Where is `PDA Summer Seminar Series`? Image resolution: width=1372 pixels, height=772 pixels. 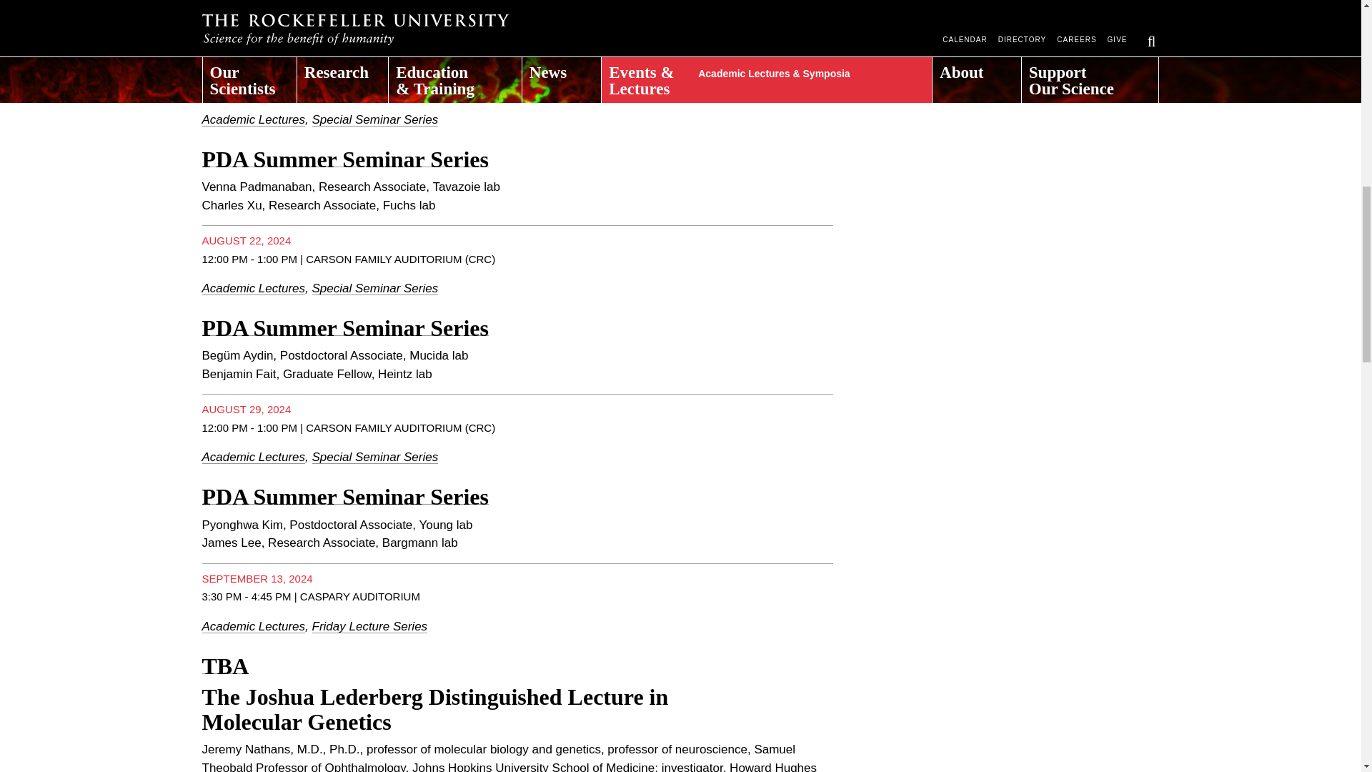 PDA Summer Seminar Series is located at coordinates (344, 327).